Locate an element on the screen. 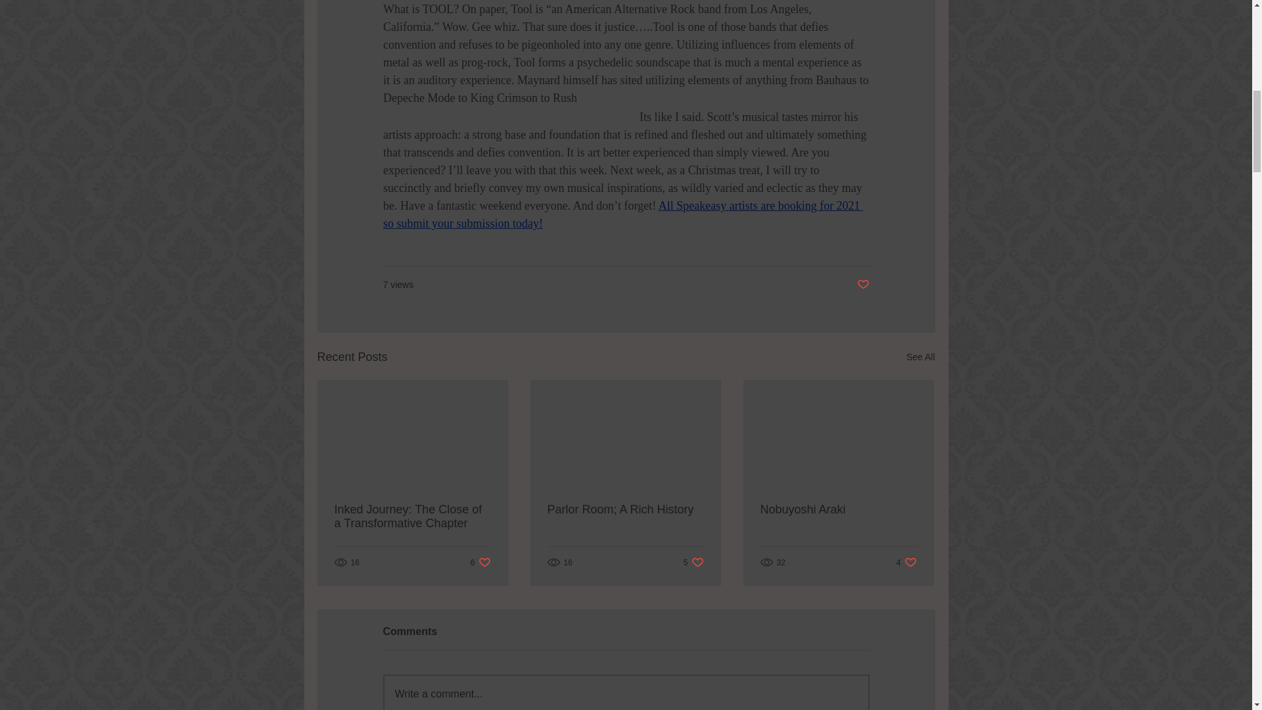 The height and width of the screenshot is (710, 1262). Parlor Room; A Rich History is located at coordinates (920, 358).